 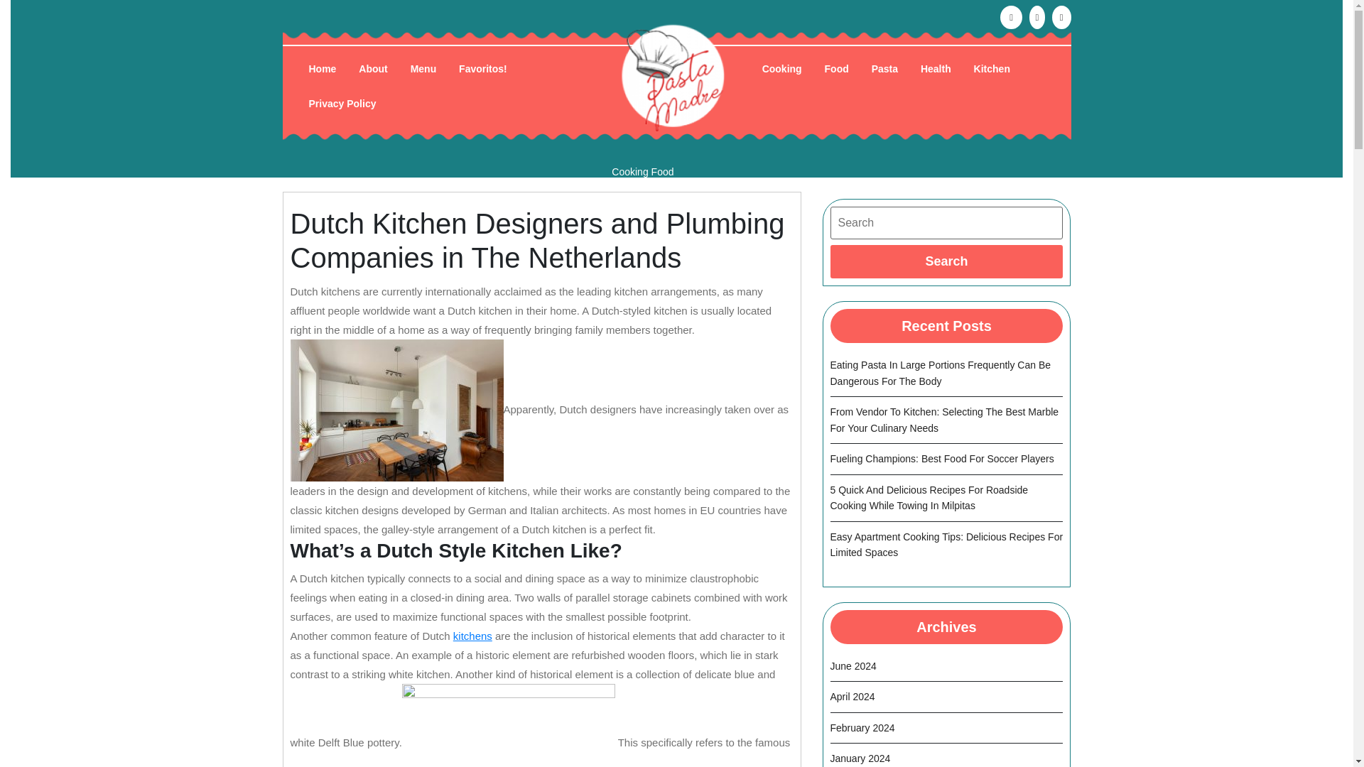 I want to click on Youtube, so click(x=1036, y=17).